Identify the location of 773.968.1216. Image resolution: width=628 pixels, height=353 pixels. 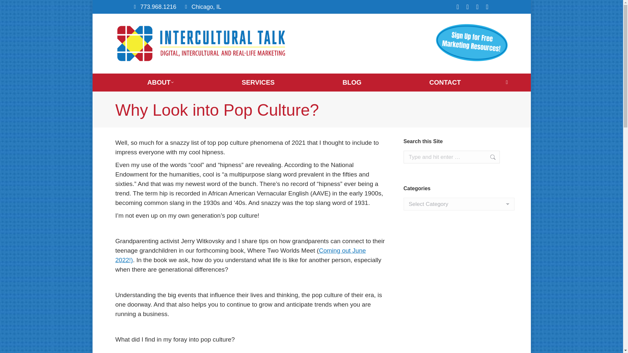
(158, 7).